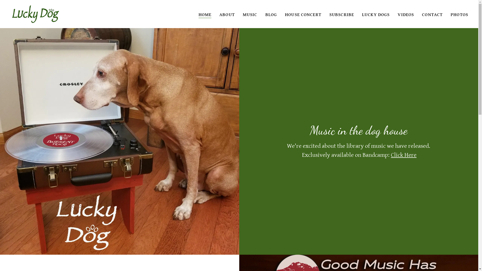 Image resolution: width=482 pixels, height=271 pixels. What do you see at coordinates (459, 15) in the screenshot?
I see `PHOTOS` at bounding box center [459, 15].